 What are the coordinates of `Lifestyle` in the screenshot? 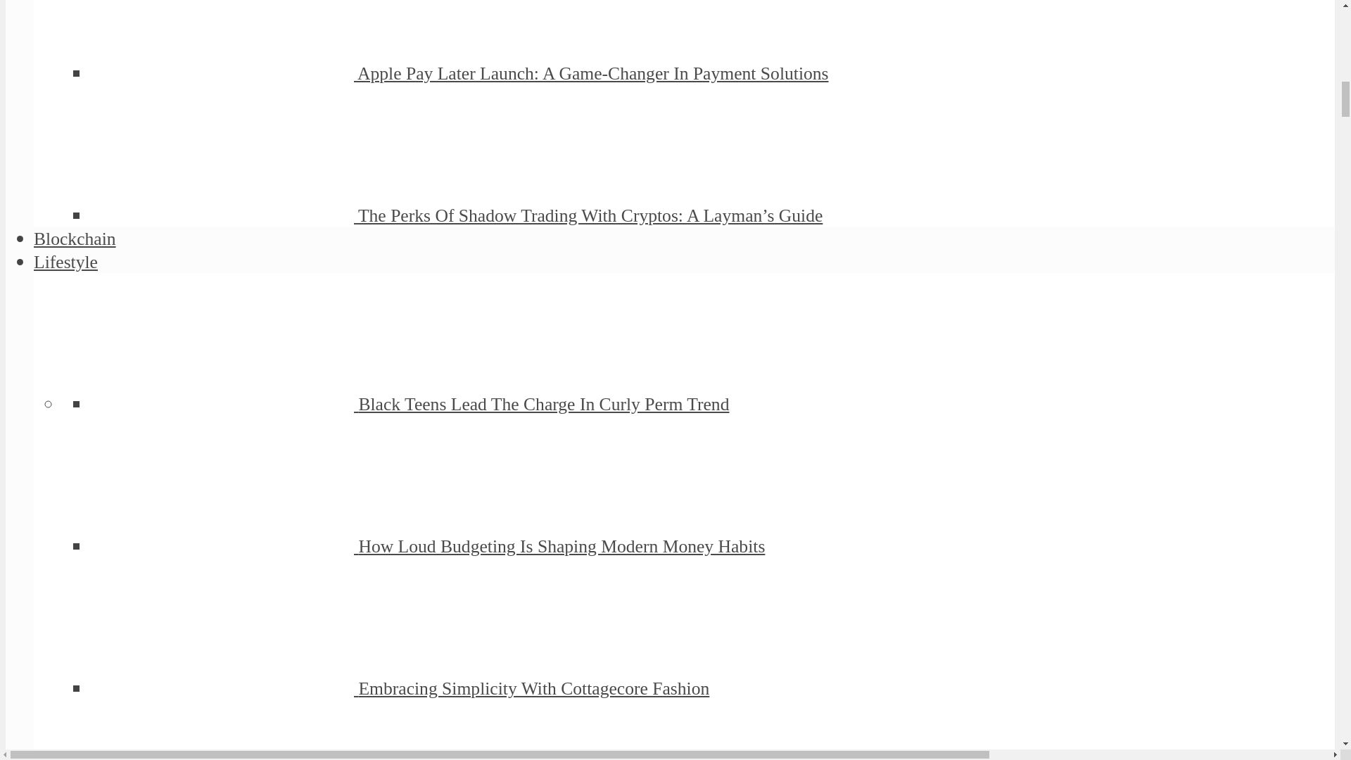 It's located at (65, 262).